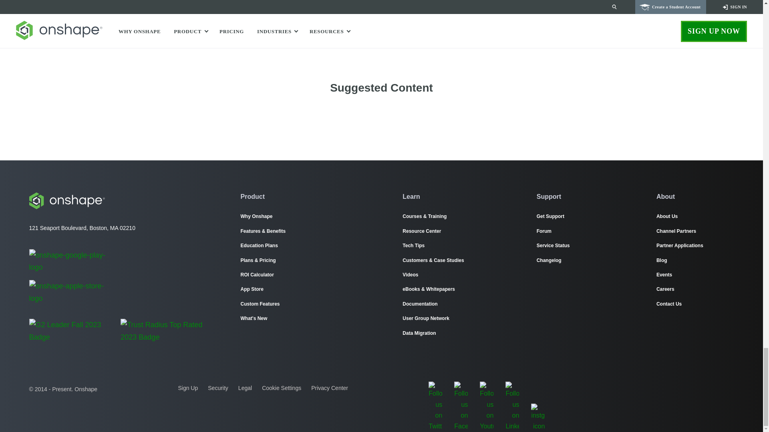 The height and width of the screenshot is (432, 769). I want to click on Follow us on LinkedIn, so click(512, 388).